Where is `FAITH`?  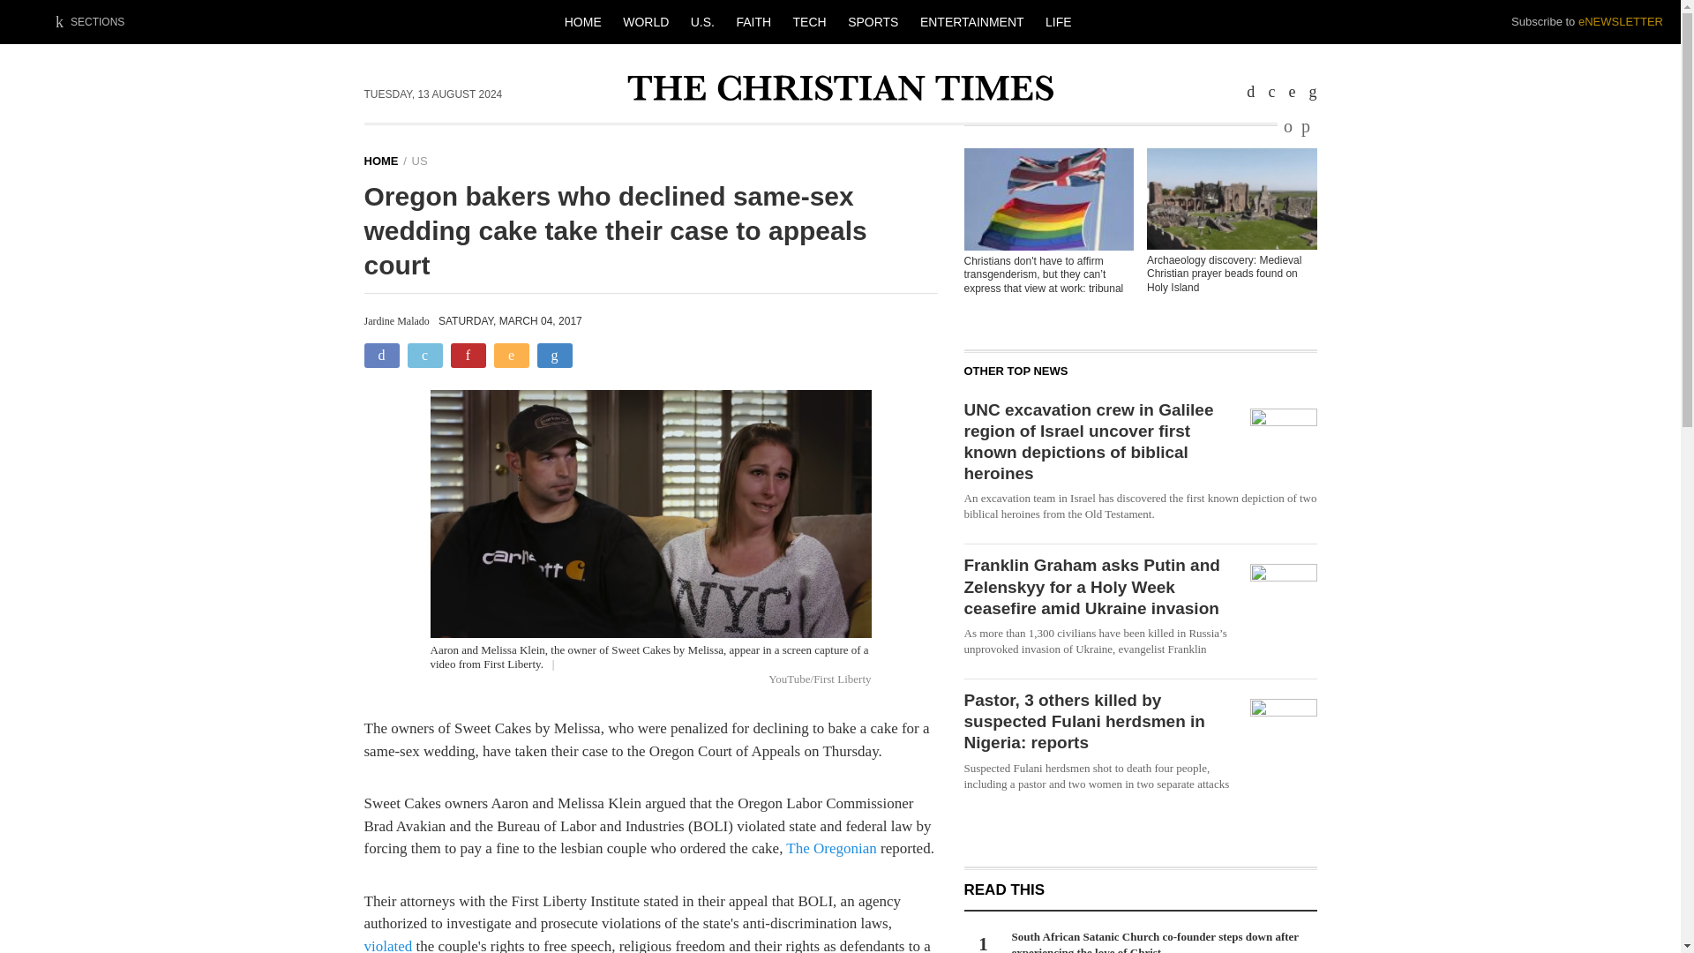 FAITH is located at coordinates (753, 21).